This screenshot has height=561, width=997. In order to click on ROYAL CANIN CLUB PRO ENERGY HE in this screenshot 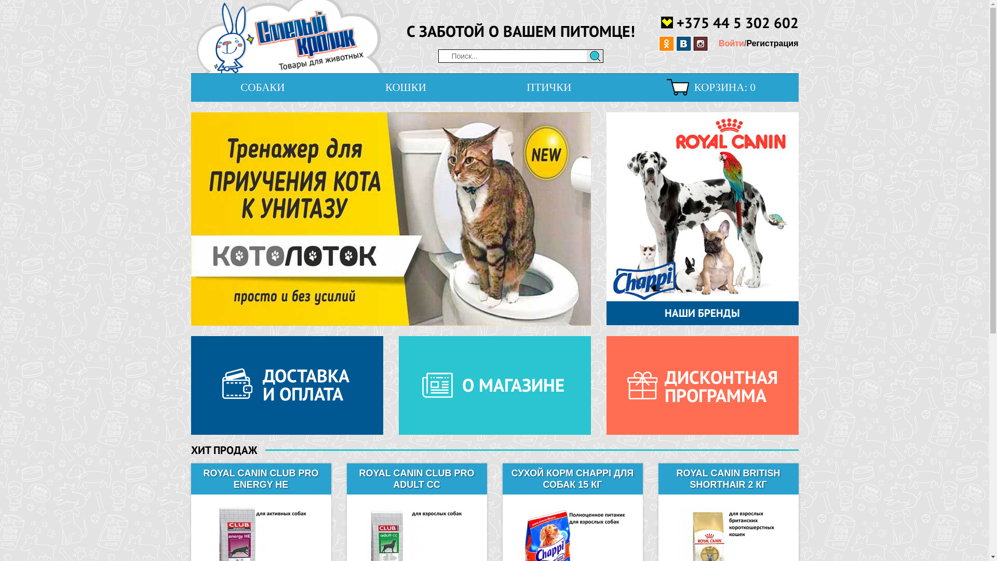, I will do `click(261, 479)`.